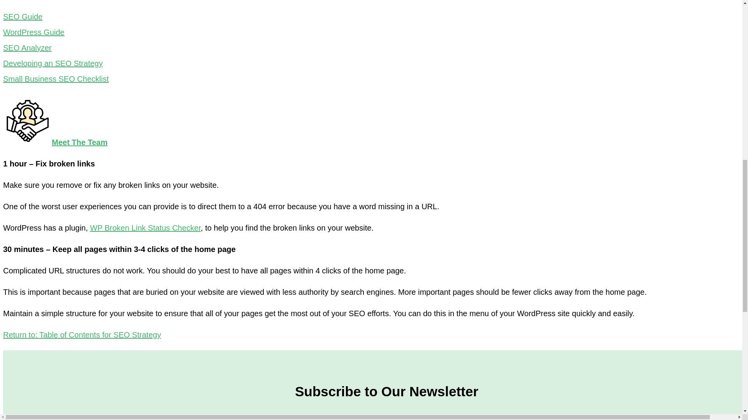 The height and width of the screenshot is (420, 748). What do you see at coordinates (82, 334) in the screenshot?
I see `Return to: Table of Contents for SEO Strategy` at bounding box center [82, 334].